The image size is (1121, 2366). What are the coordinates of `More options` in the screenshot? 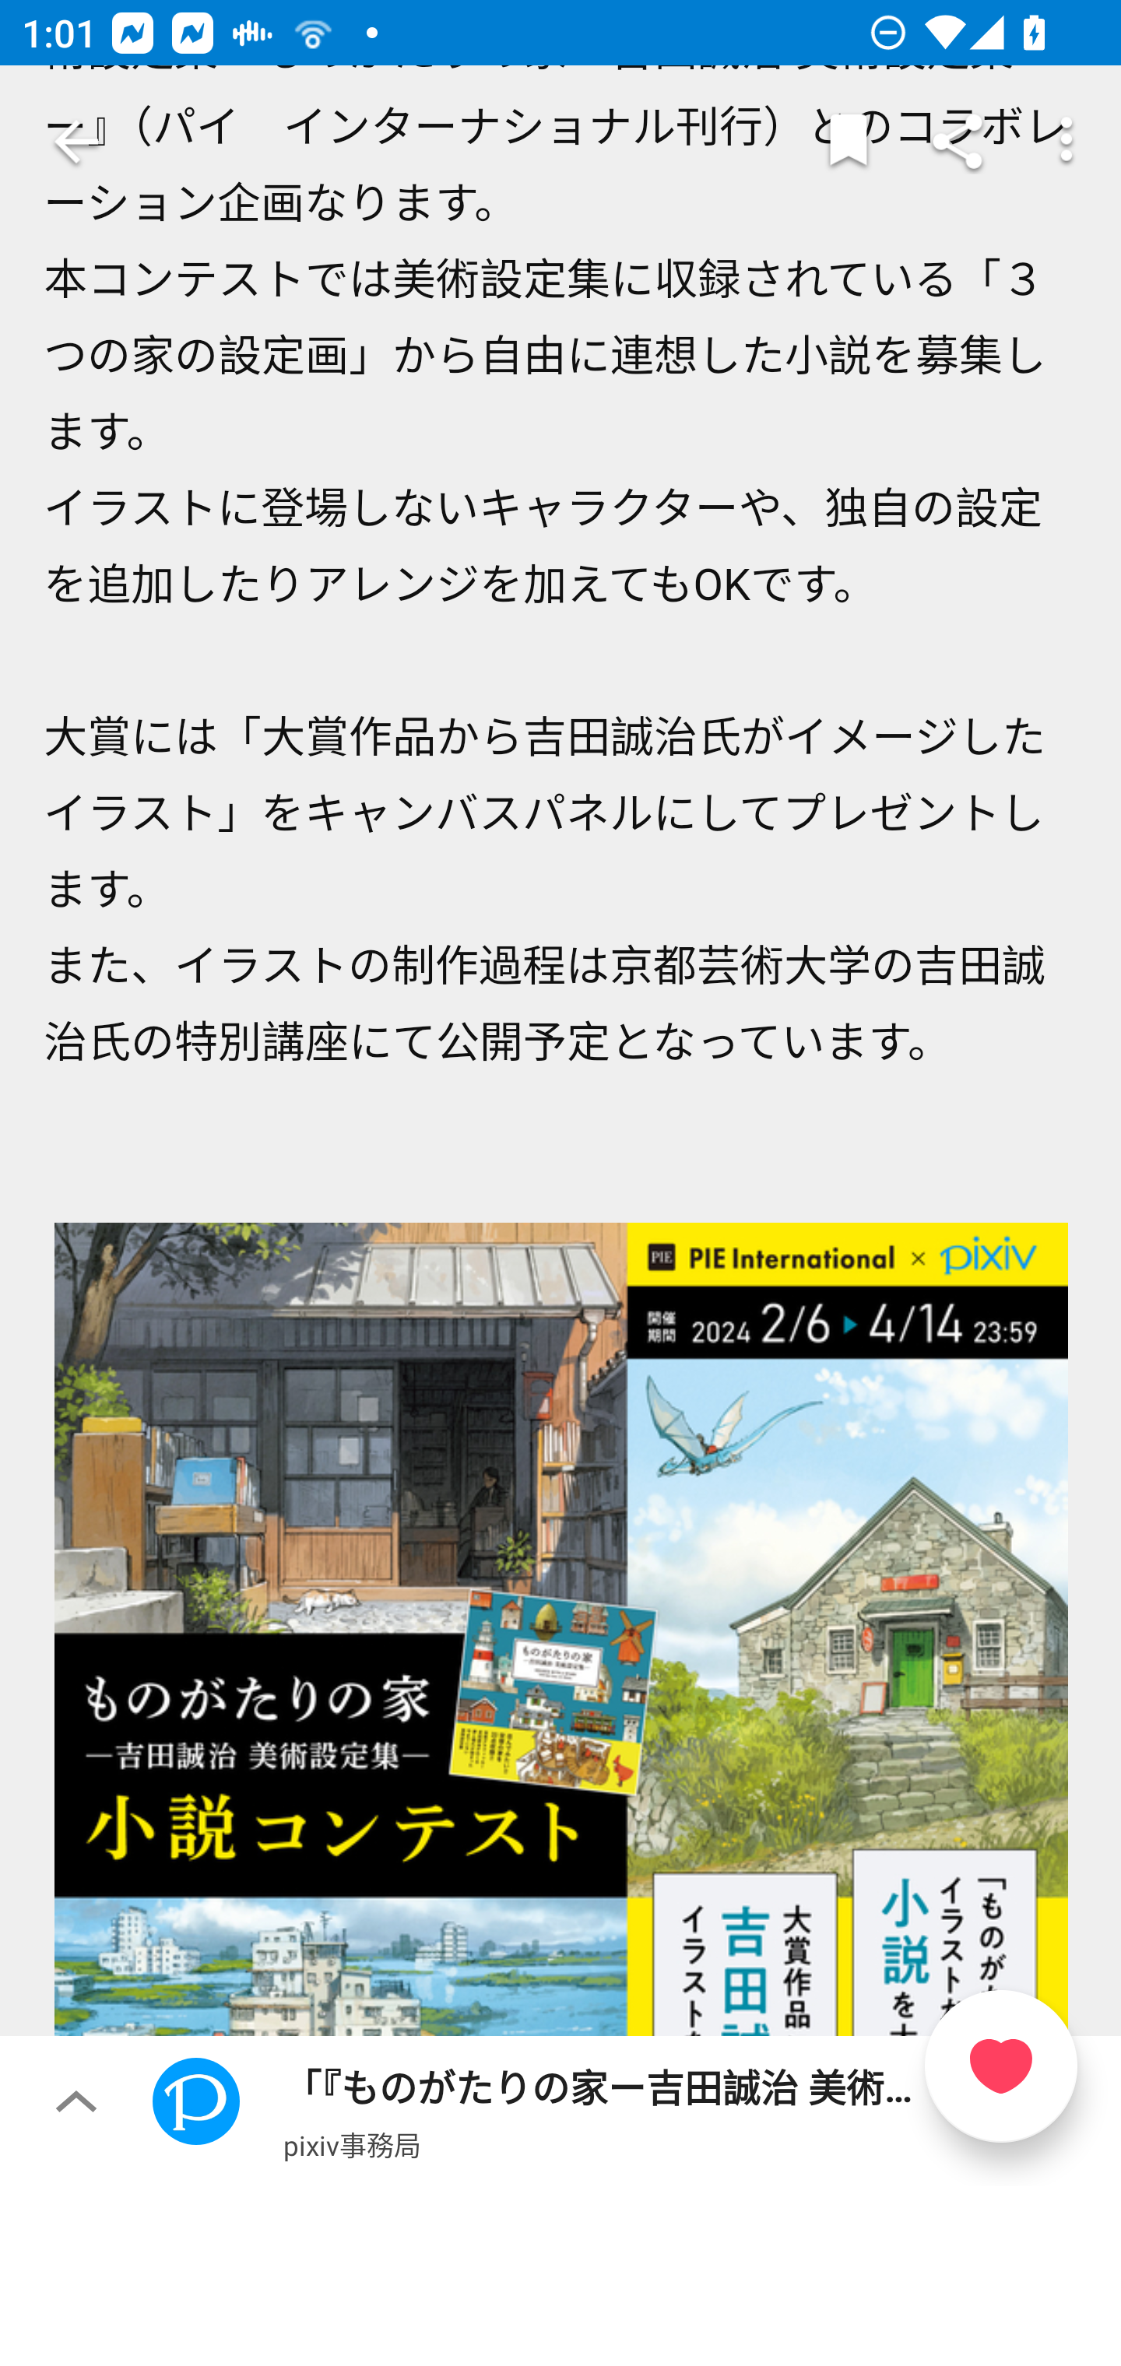 It's located at (1067, 142).